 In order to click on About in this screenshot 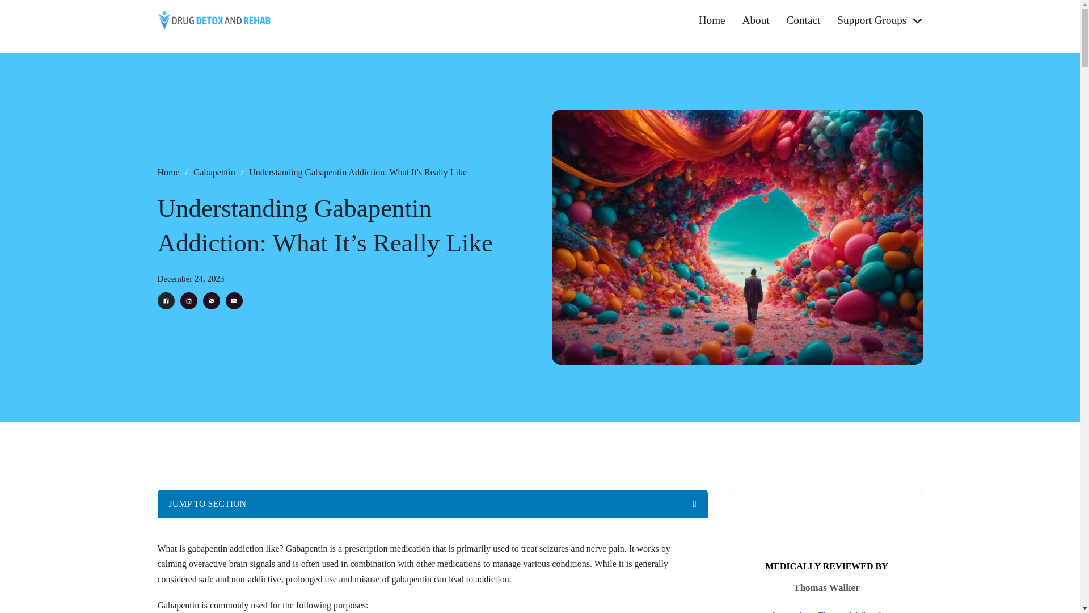, I will do `click(756, 20)`.